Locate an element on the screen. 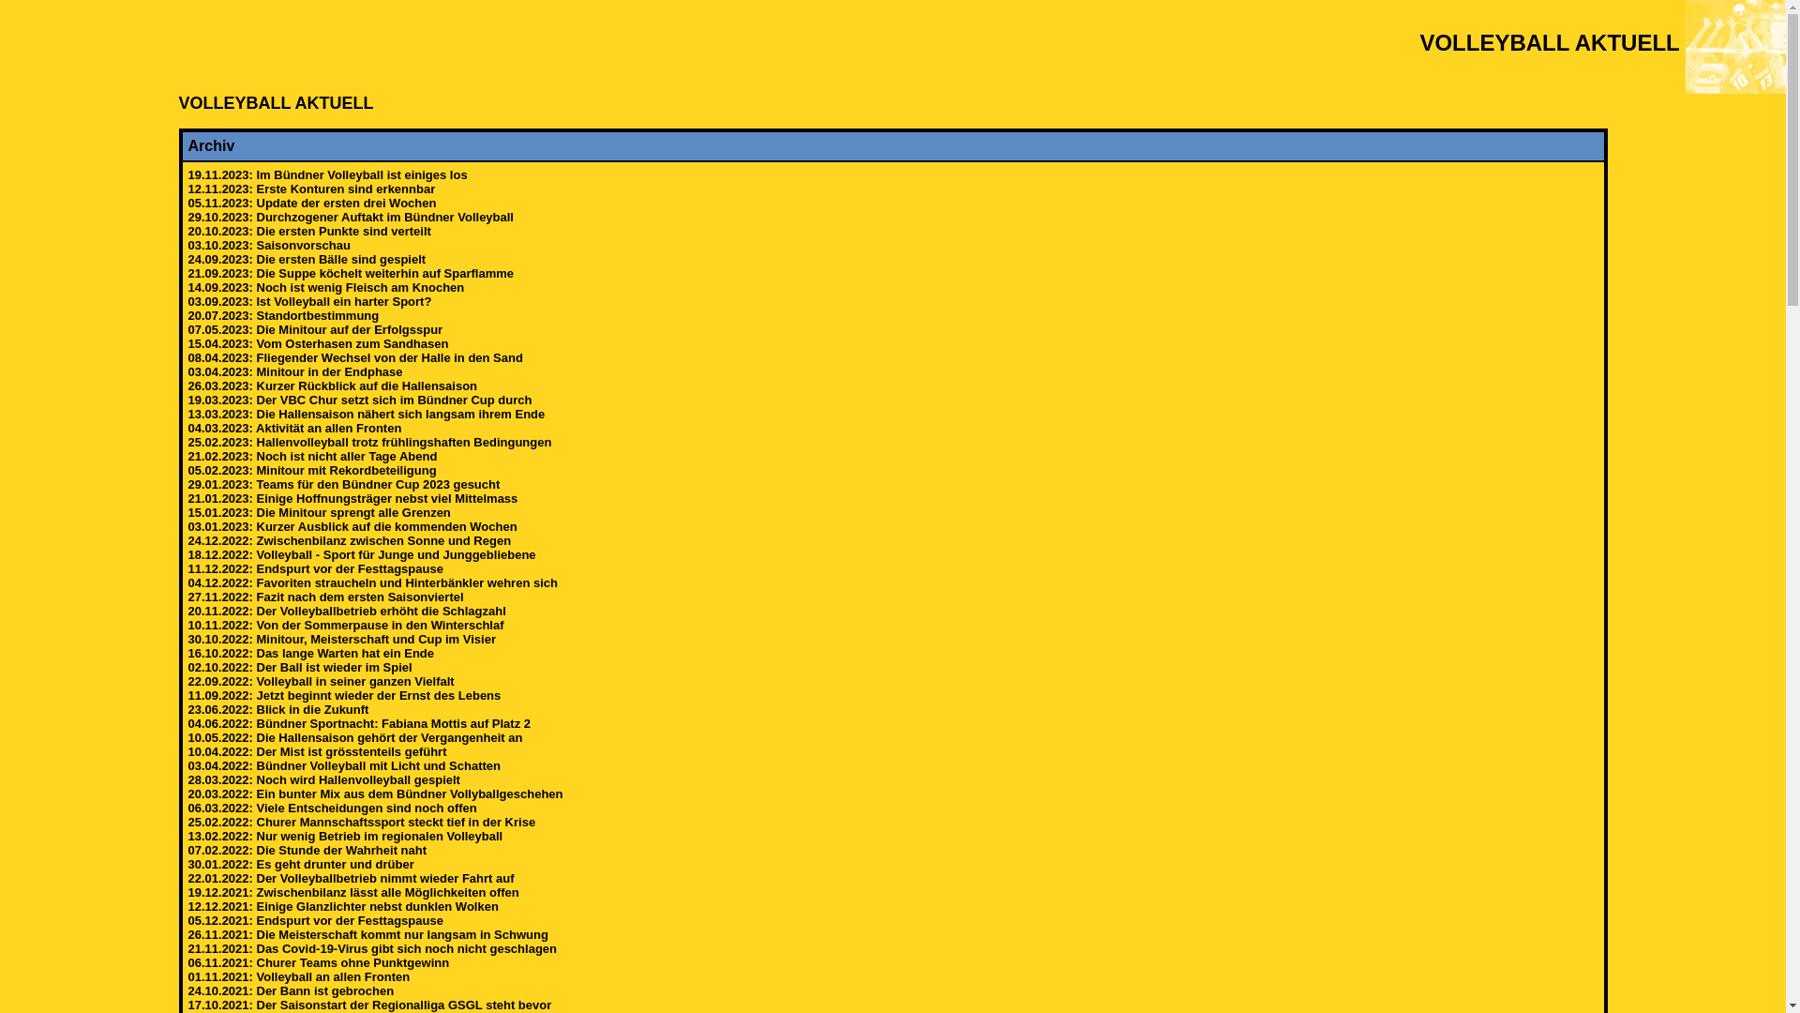  25.02.2022: Churer Mannschaftssport steckt tief in der Krise is located at coordinates (362, 822).